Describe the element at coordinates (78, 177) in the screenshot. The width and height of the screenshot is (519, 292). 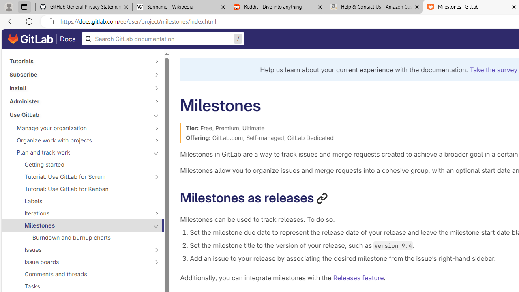
I see `Tutorial: Use GitLab for Scrum` at that location.